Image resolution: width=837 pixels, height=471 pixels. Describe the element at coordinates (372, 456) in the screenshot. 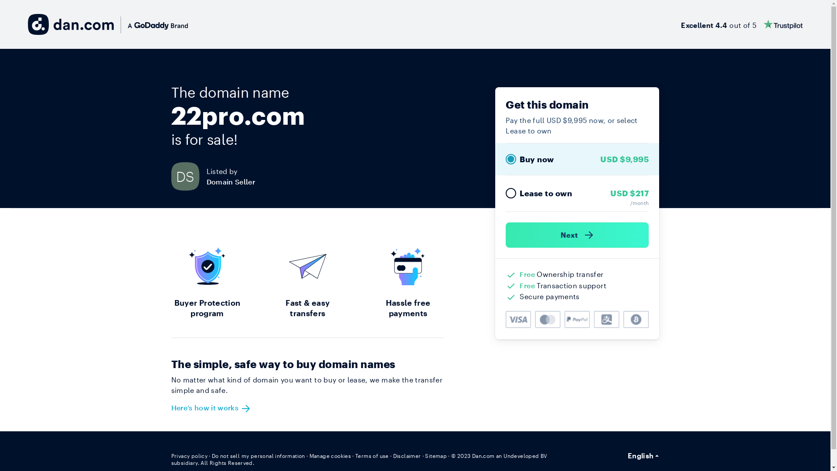

I see `Terms of use` at that location.